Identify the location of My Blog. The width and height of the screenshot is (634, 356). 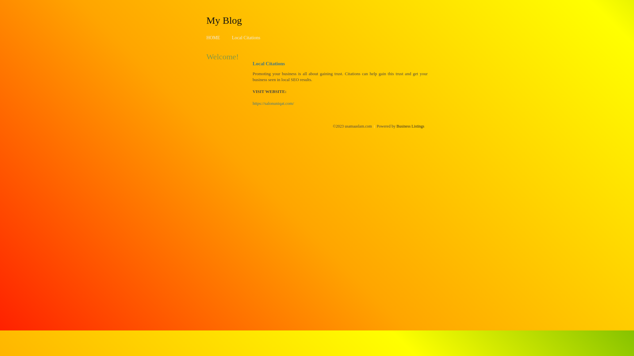
(224, 20).